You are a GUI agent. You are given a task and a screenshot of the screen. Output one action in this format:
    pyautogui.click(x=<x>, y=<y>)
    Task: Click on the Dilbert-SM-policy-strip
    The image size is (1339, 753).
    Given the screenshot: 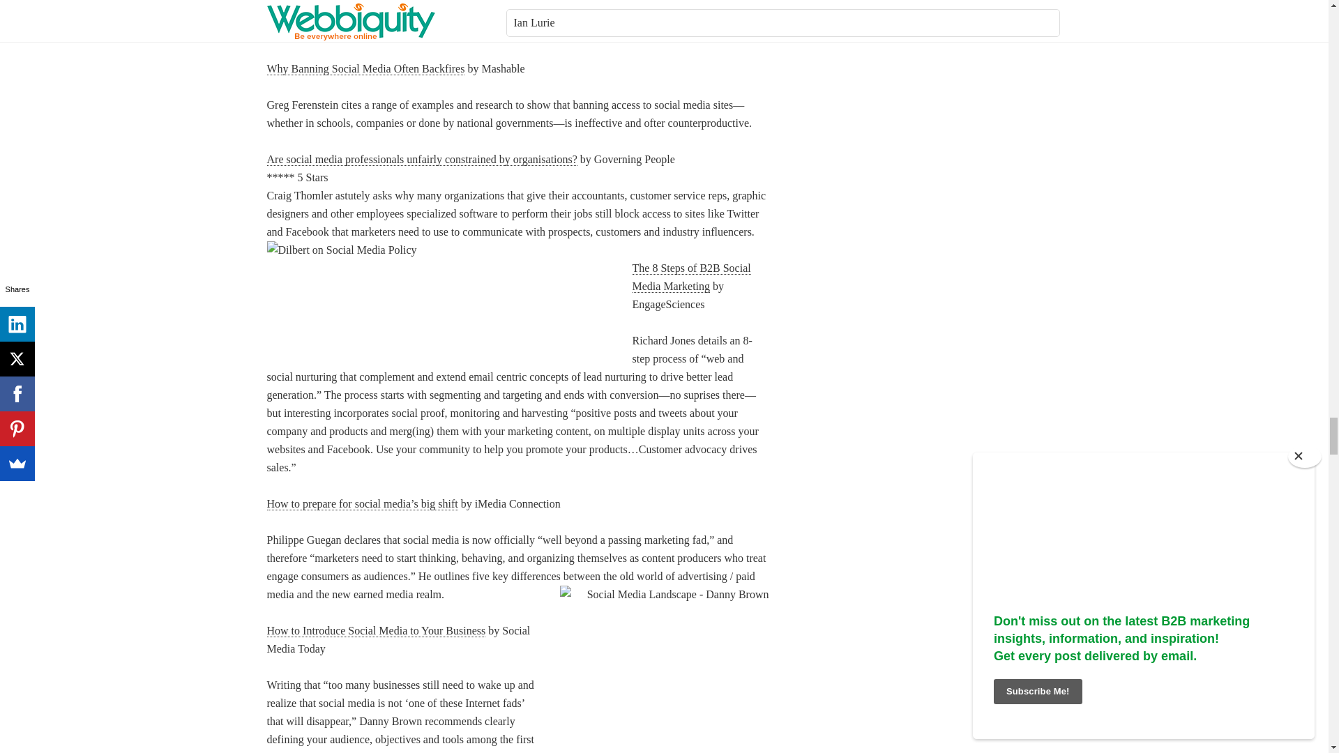 What is the action you would take?
    pyautogui.click(x=441, y=295)
    